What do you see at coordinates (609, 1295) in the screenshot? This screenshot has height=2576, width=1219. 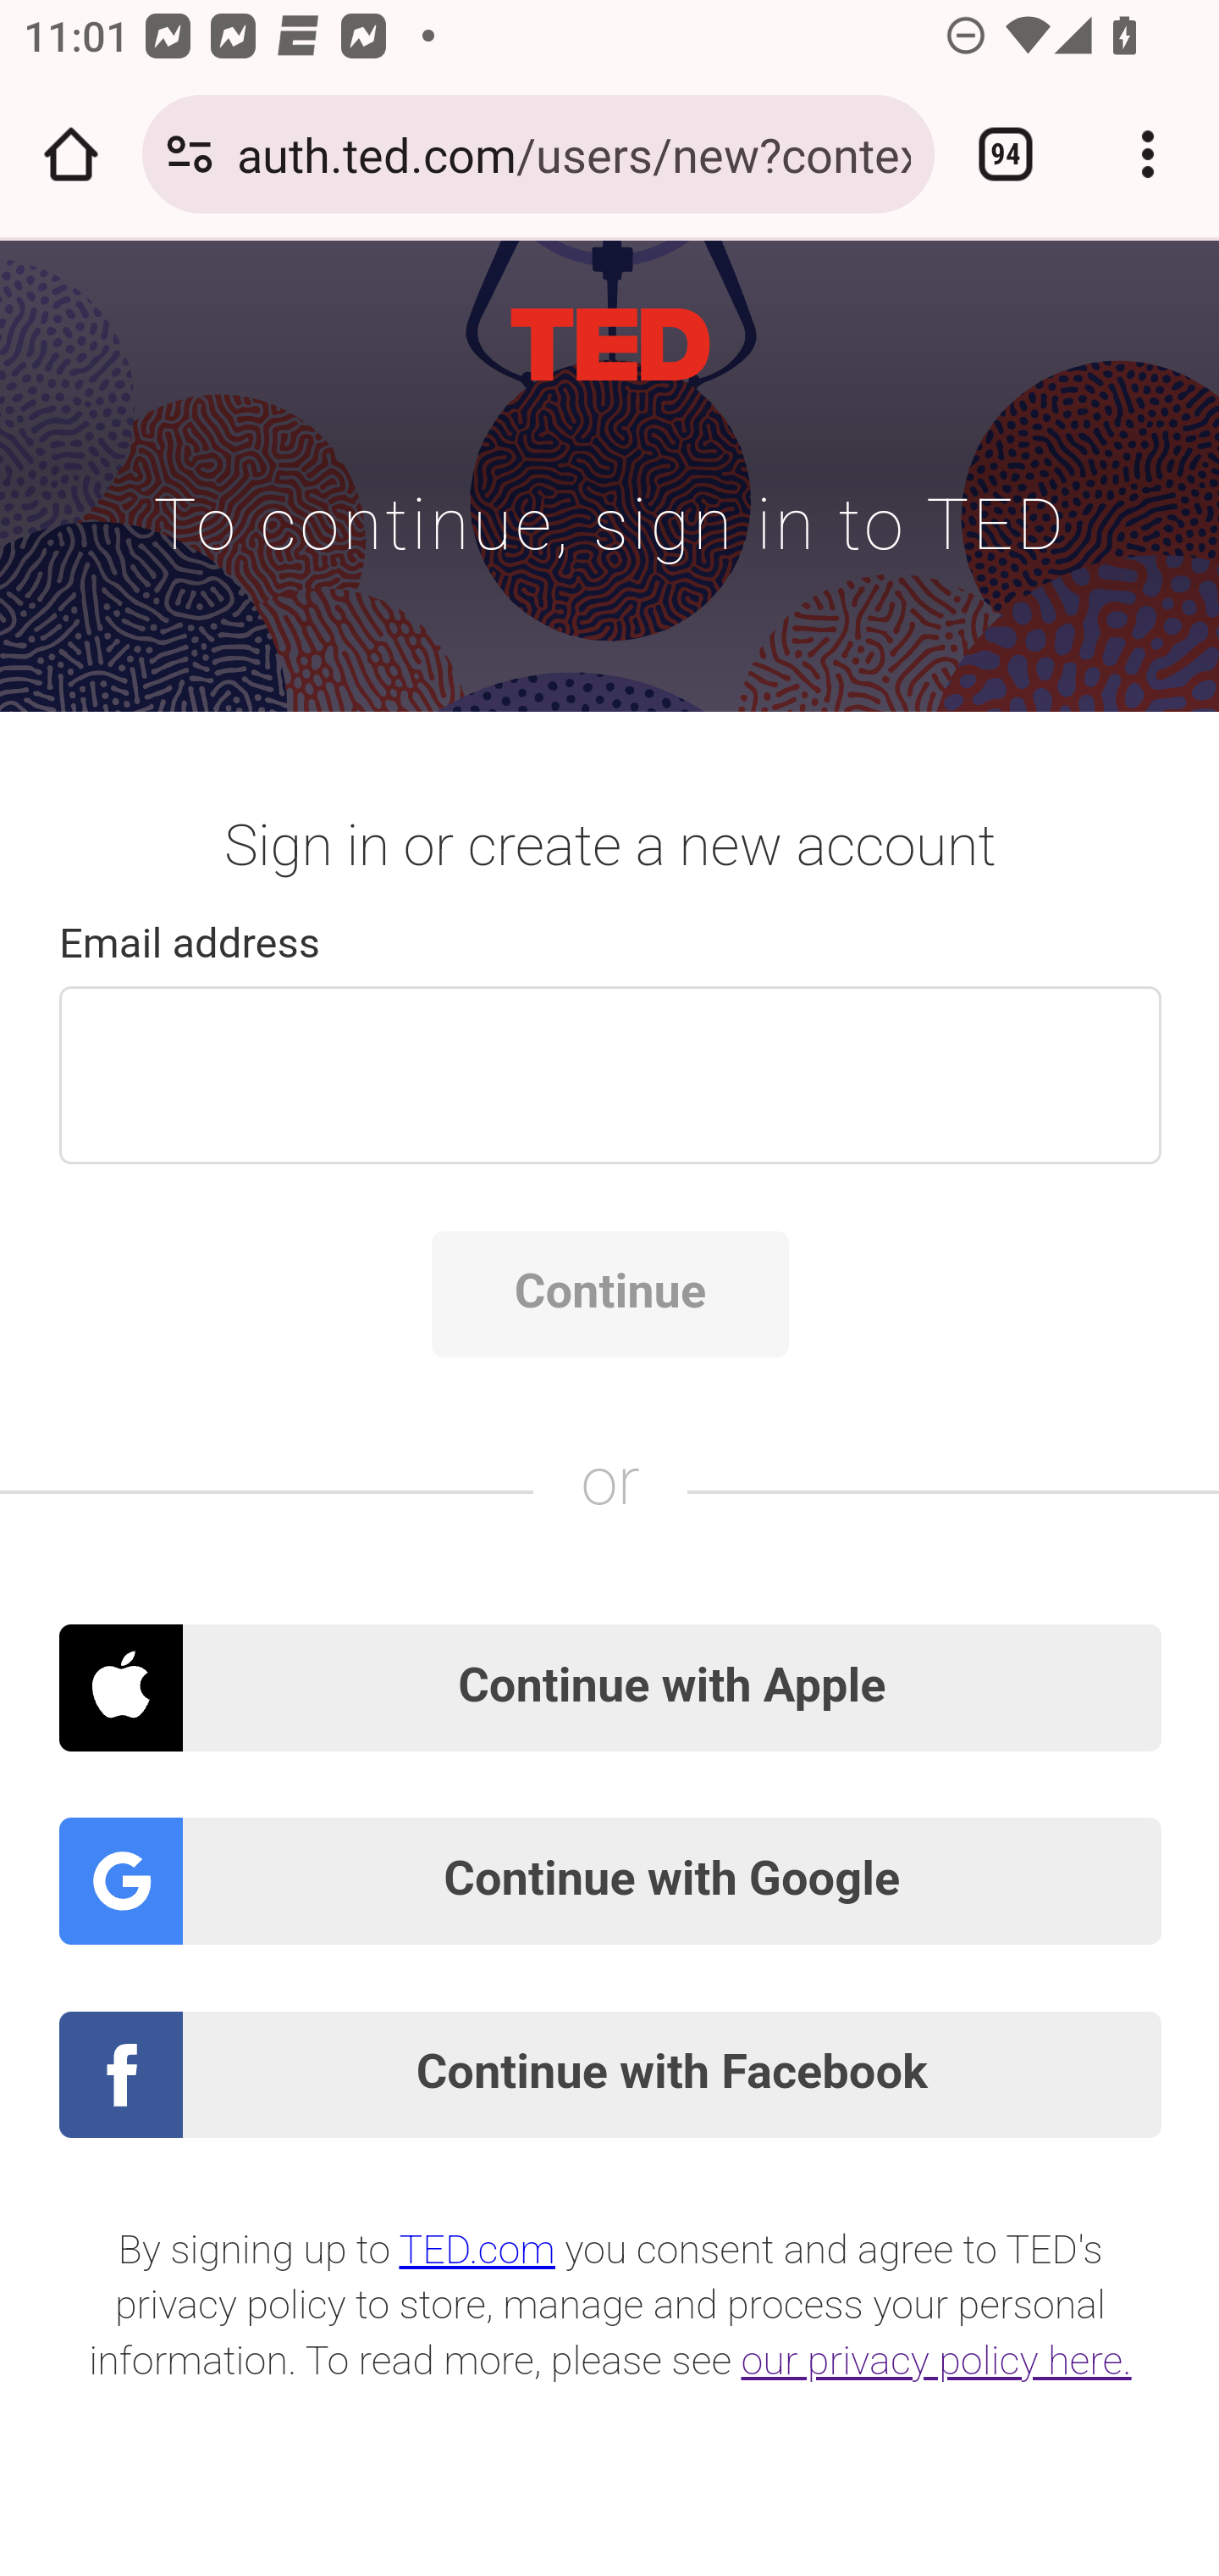 I see `Continue` at bounding box center [609, 1295].